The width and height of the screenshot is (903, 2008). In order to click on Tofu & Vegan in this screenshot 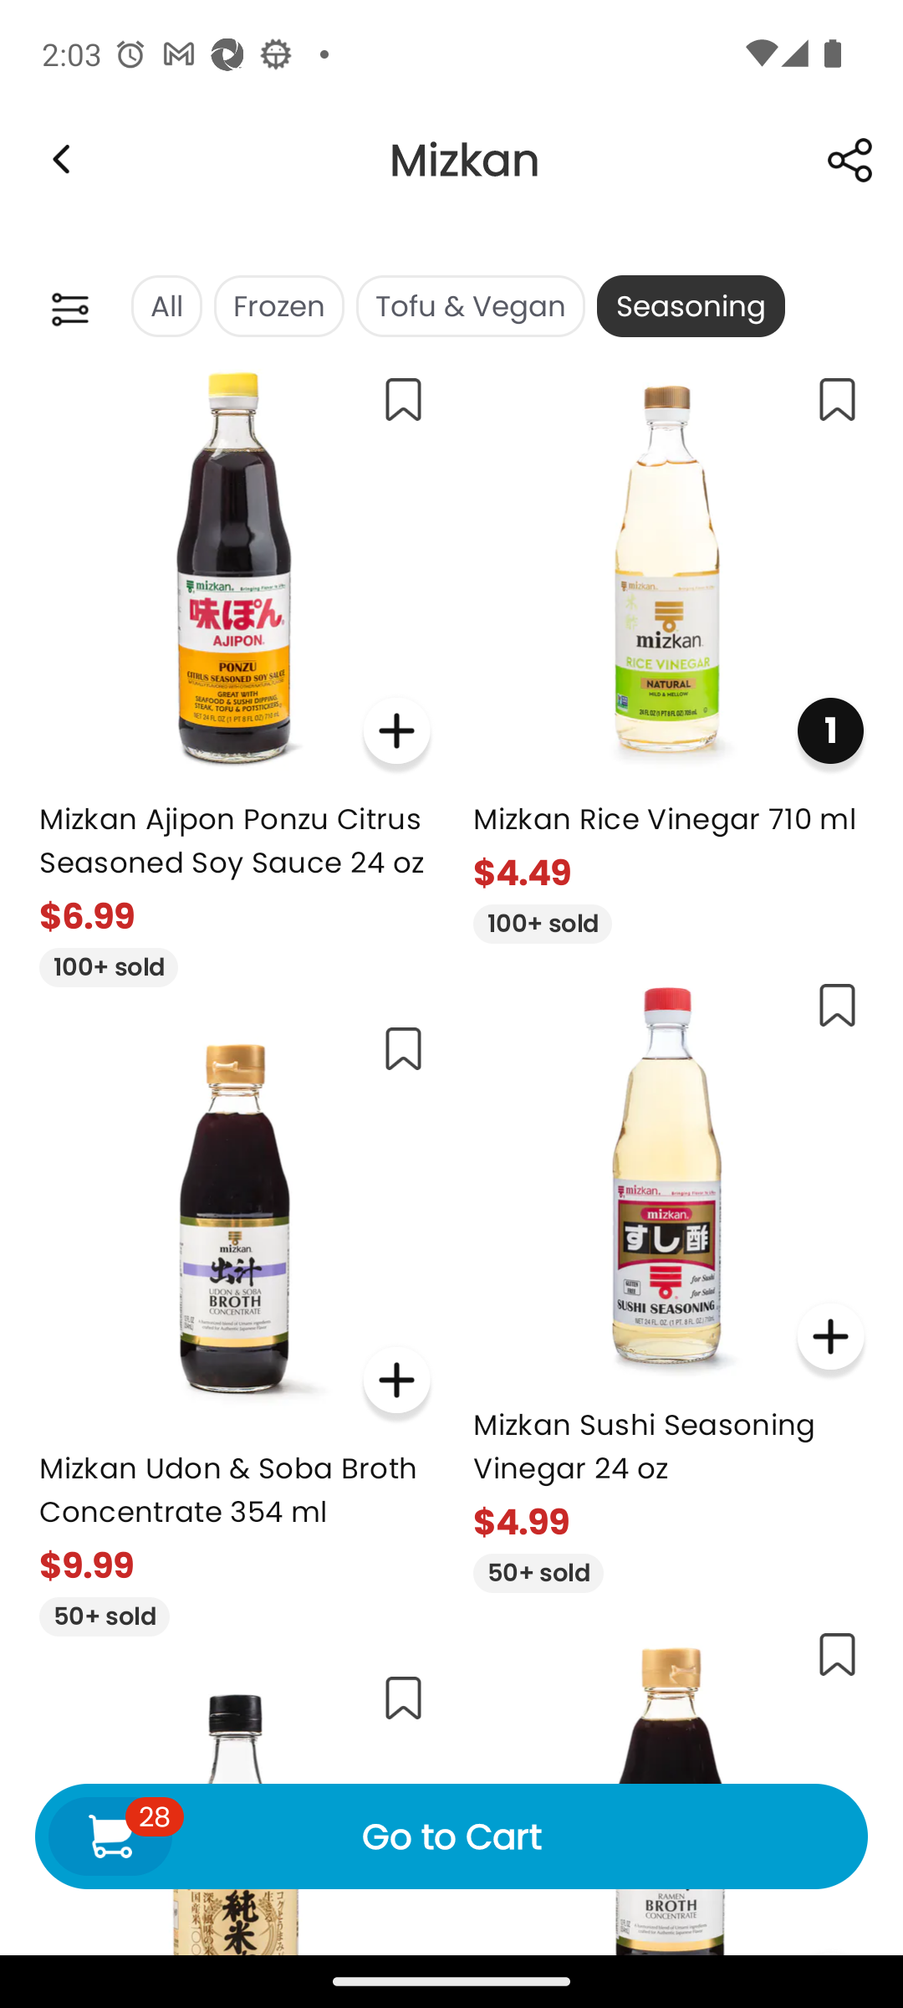, I will do `click(470, 306)`.